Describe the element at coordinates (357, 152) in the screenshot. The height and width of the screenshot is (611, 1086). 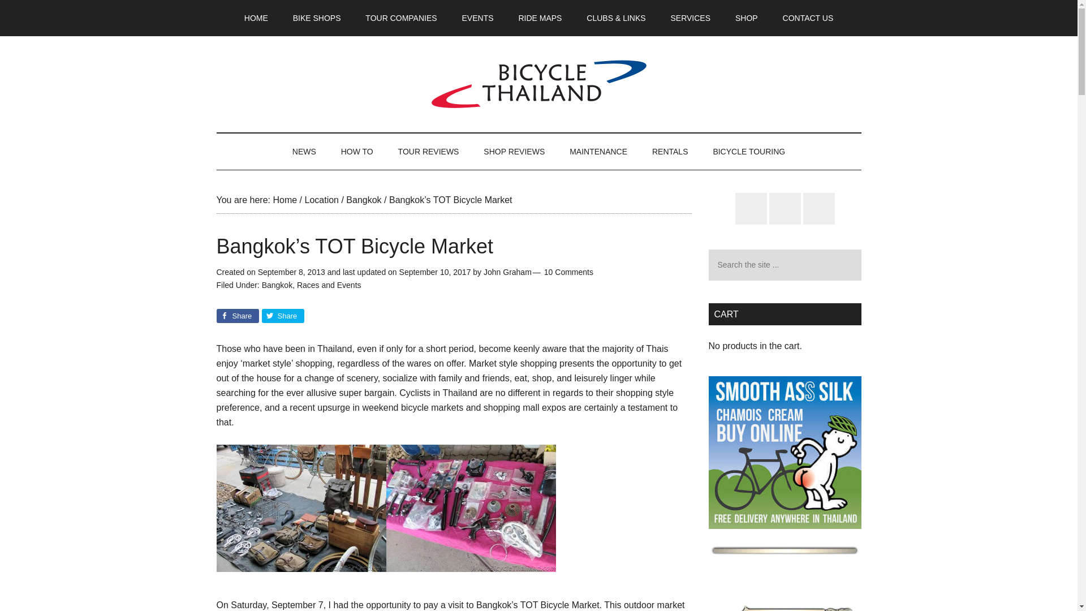
I see `HOW TO` at that location.